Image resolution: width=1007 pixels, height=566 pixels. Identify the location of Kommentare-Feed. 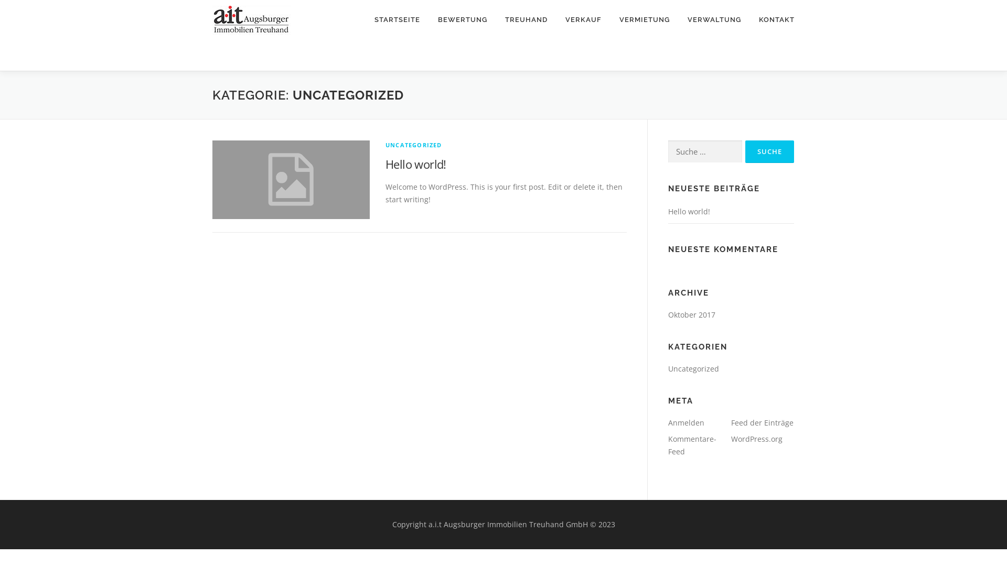
(692, 445).